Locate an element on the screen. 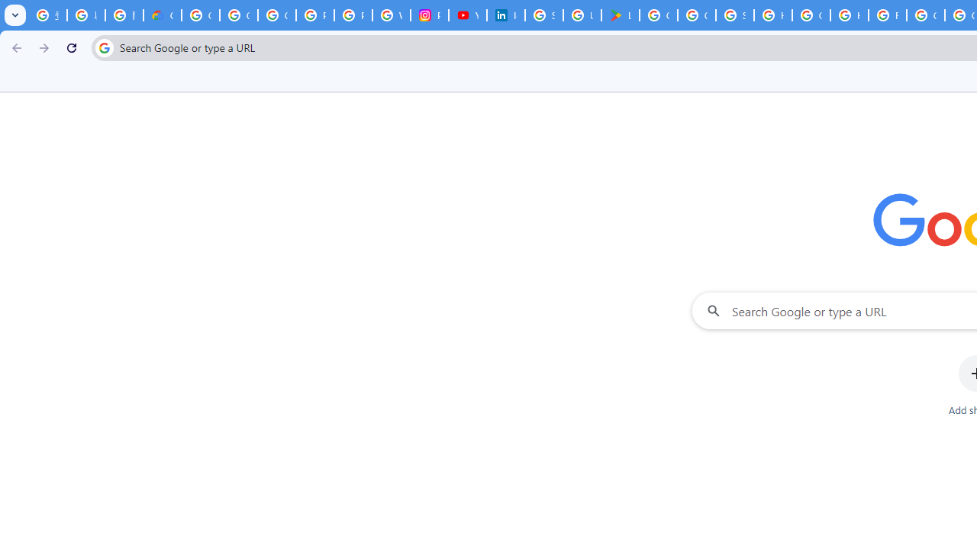  Sign in - Google Accounts is located at coordinates (543, 15).